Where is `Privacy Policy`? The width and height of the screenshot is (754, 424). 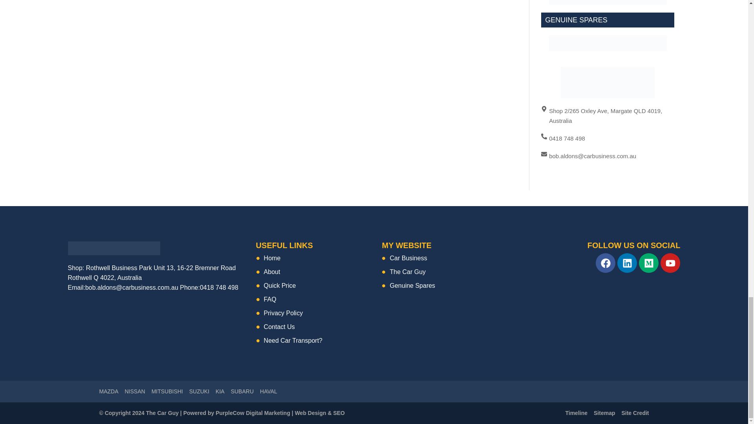
Privacy Policy is located at coordinates (311, 313).